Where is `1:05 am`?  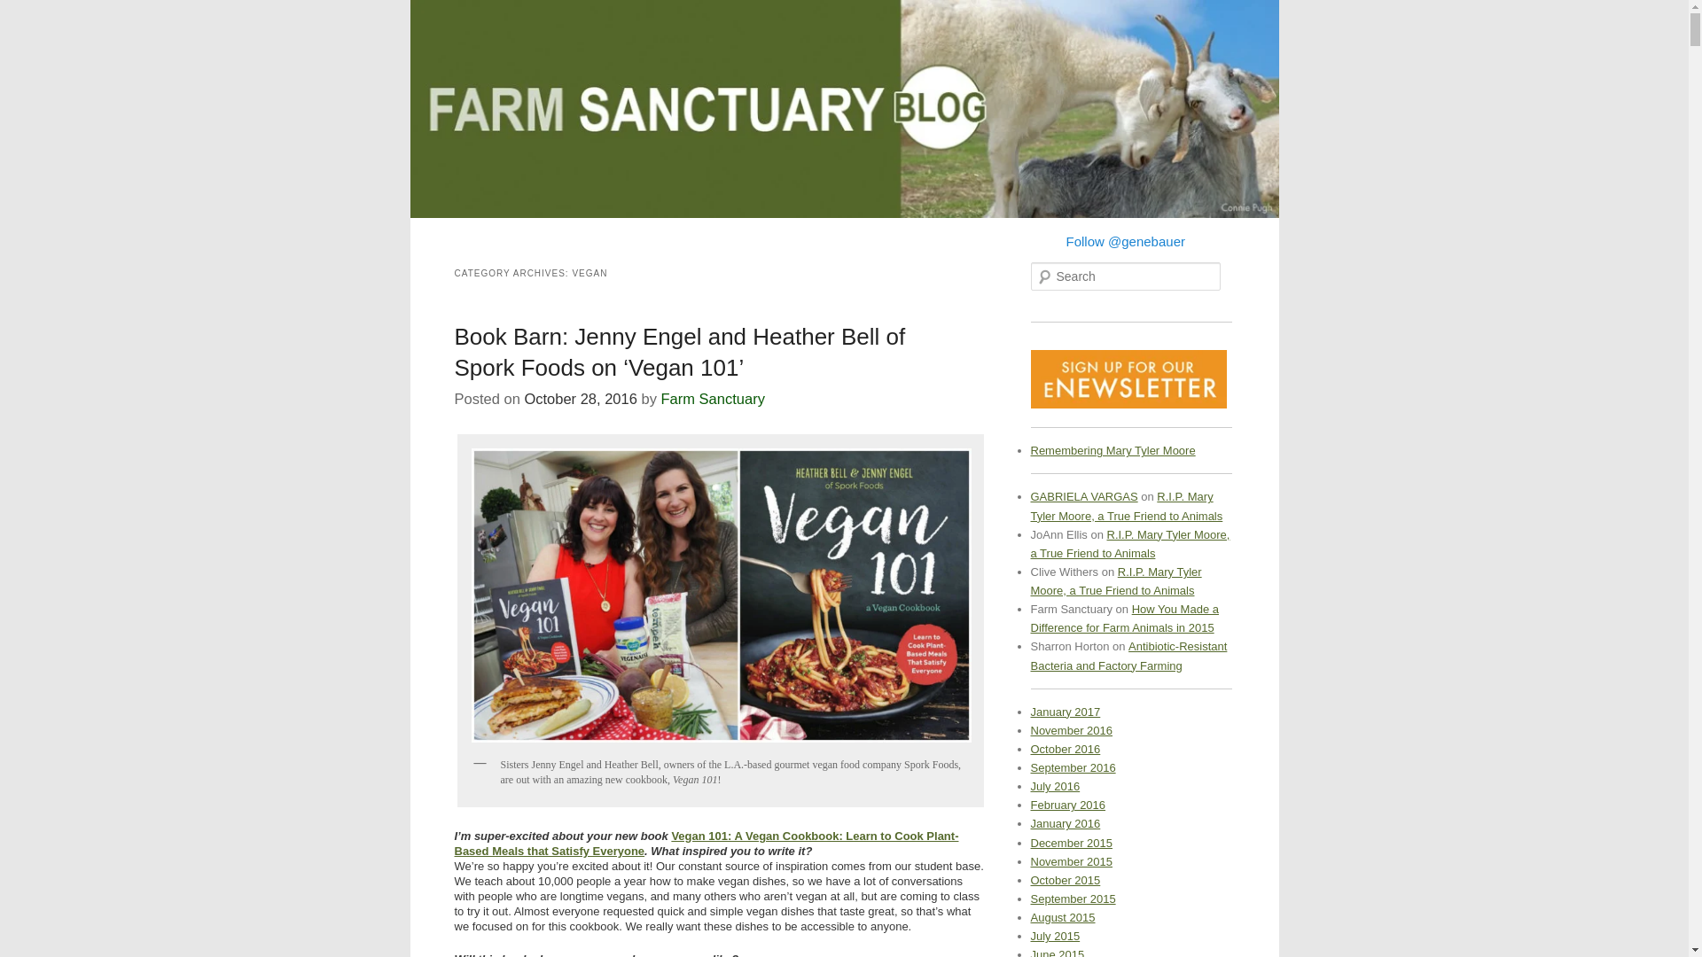 1:05 am is located at coordinates (580, 399).